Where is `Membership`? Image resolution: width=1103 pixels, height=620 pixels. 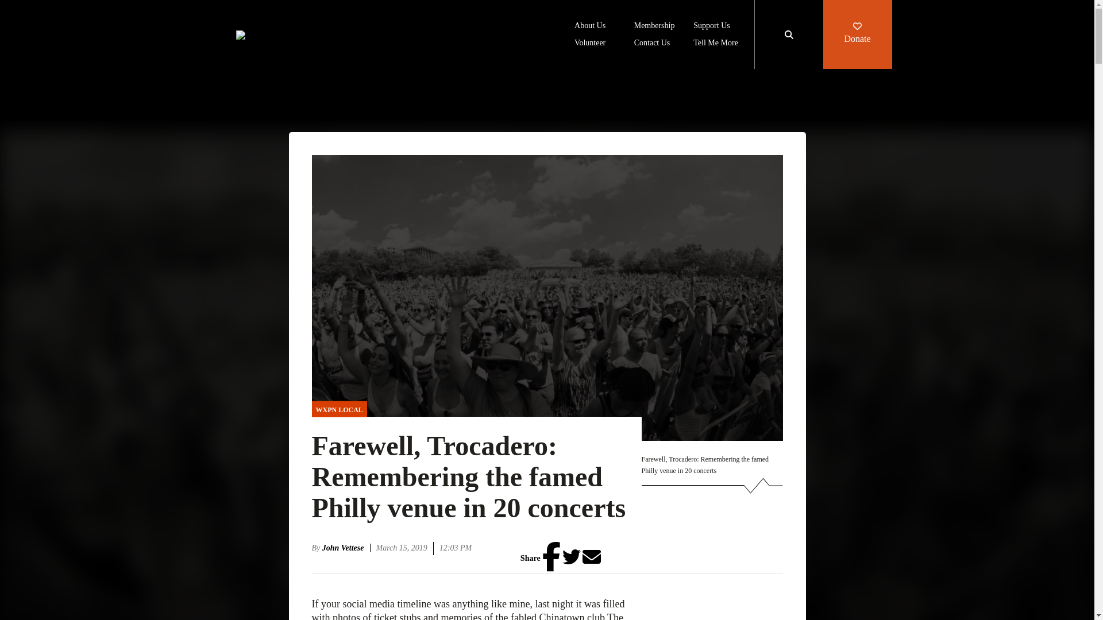
Membership is located at coordinates (655, 26).